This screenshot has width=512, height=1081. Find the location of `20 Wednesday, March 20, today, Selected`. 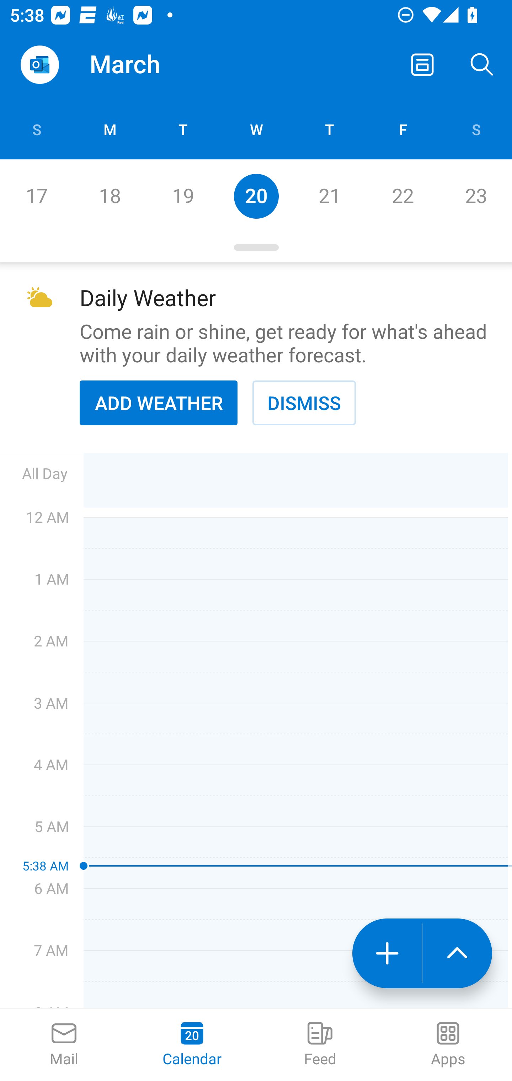

20 Wednesday, March 20, today, Selected is located at coordinates (256, 196).